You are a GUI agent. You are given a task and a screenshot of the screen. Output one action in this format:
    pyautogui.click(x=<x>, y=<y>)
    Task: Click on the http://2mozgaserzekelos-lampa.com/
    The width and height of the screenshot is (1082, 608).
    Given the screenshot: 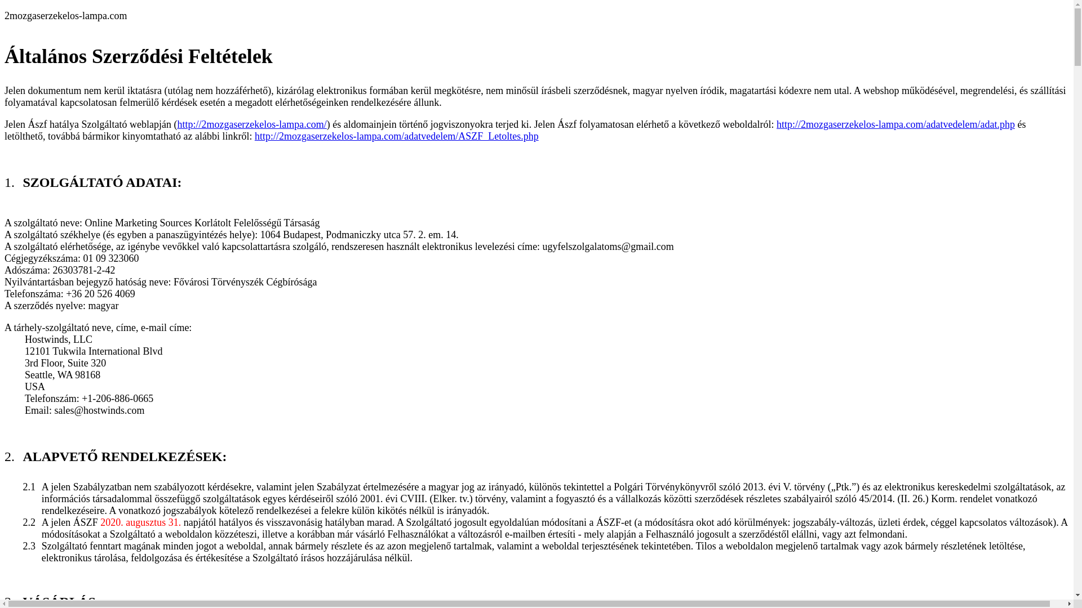 What is the action you would take?
    pyautogui.click(x=251, y=124)
    